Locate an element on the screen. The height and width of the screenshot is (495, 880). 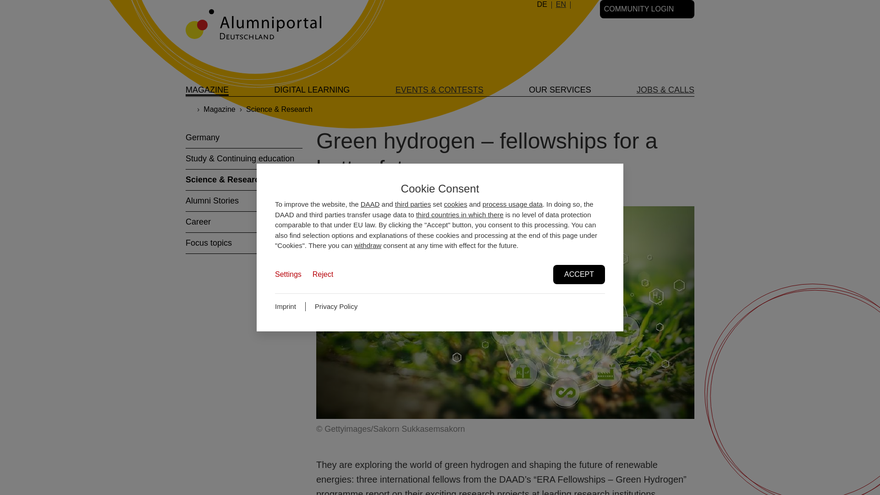
MAGAZINE is located at coordinates (207, 90).